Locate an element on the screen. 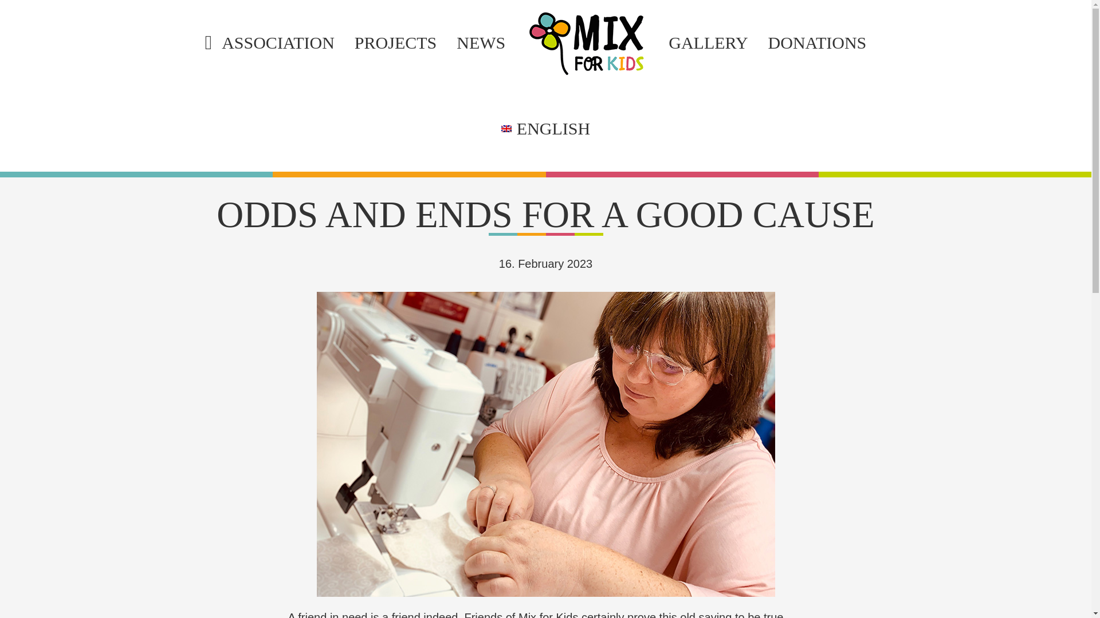  PROJECTS is located at coordinates (395, 43).